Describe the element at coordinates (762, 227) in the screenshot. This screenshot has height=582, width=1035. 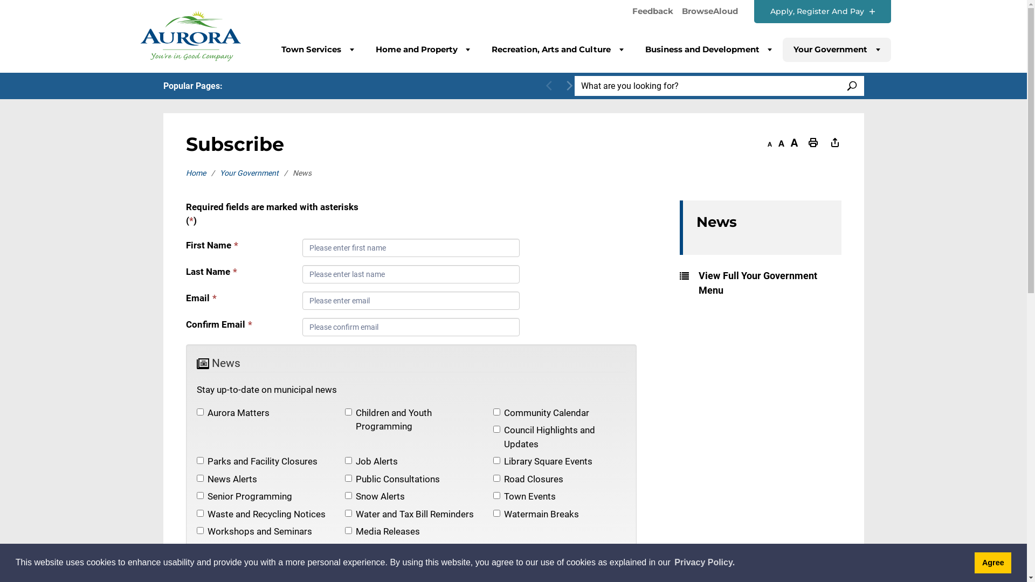
I see `News` at that location.